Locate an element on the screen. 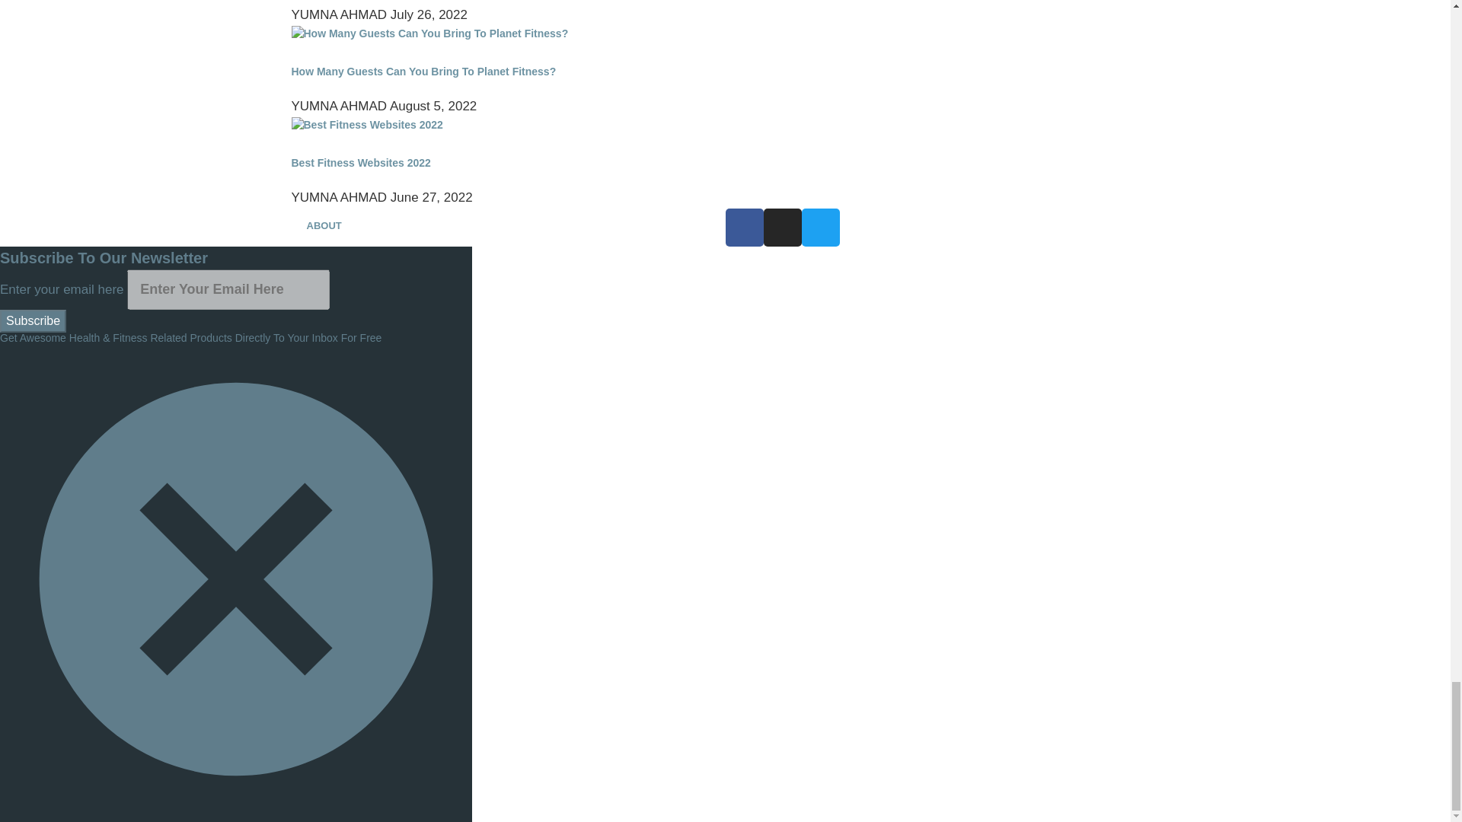 This screenshot has width=1462, height=822. close is located at coordinates (236, 811).